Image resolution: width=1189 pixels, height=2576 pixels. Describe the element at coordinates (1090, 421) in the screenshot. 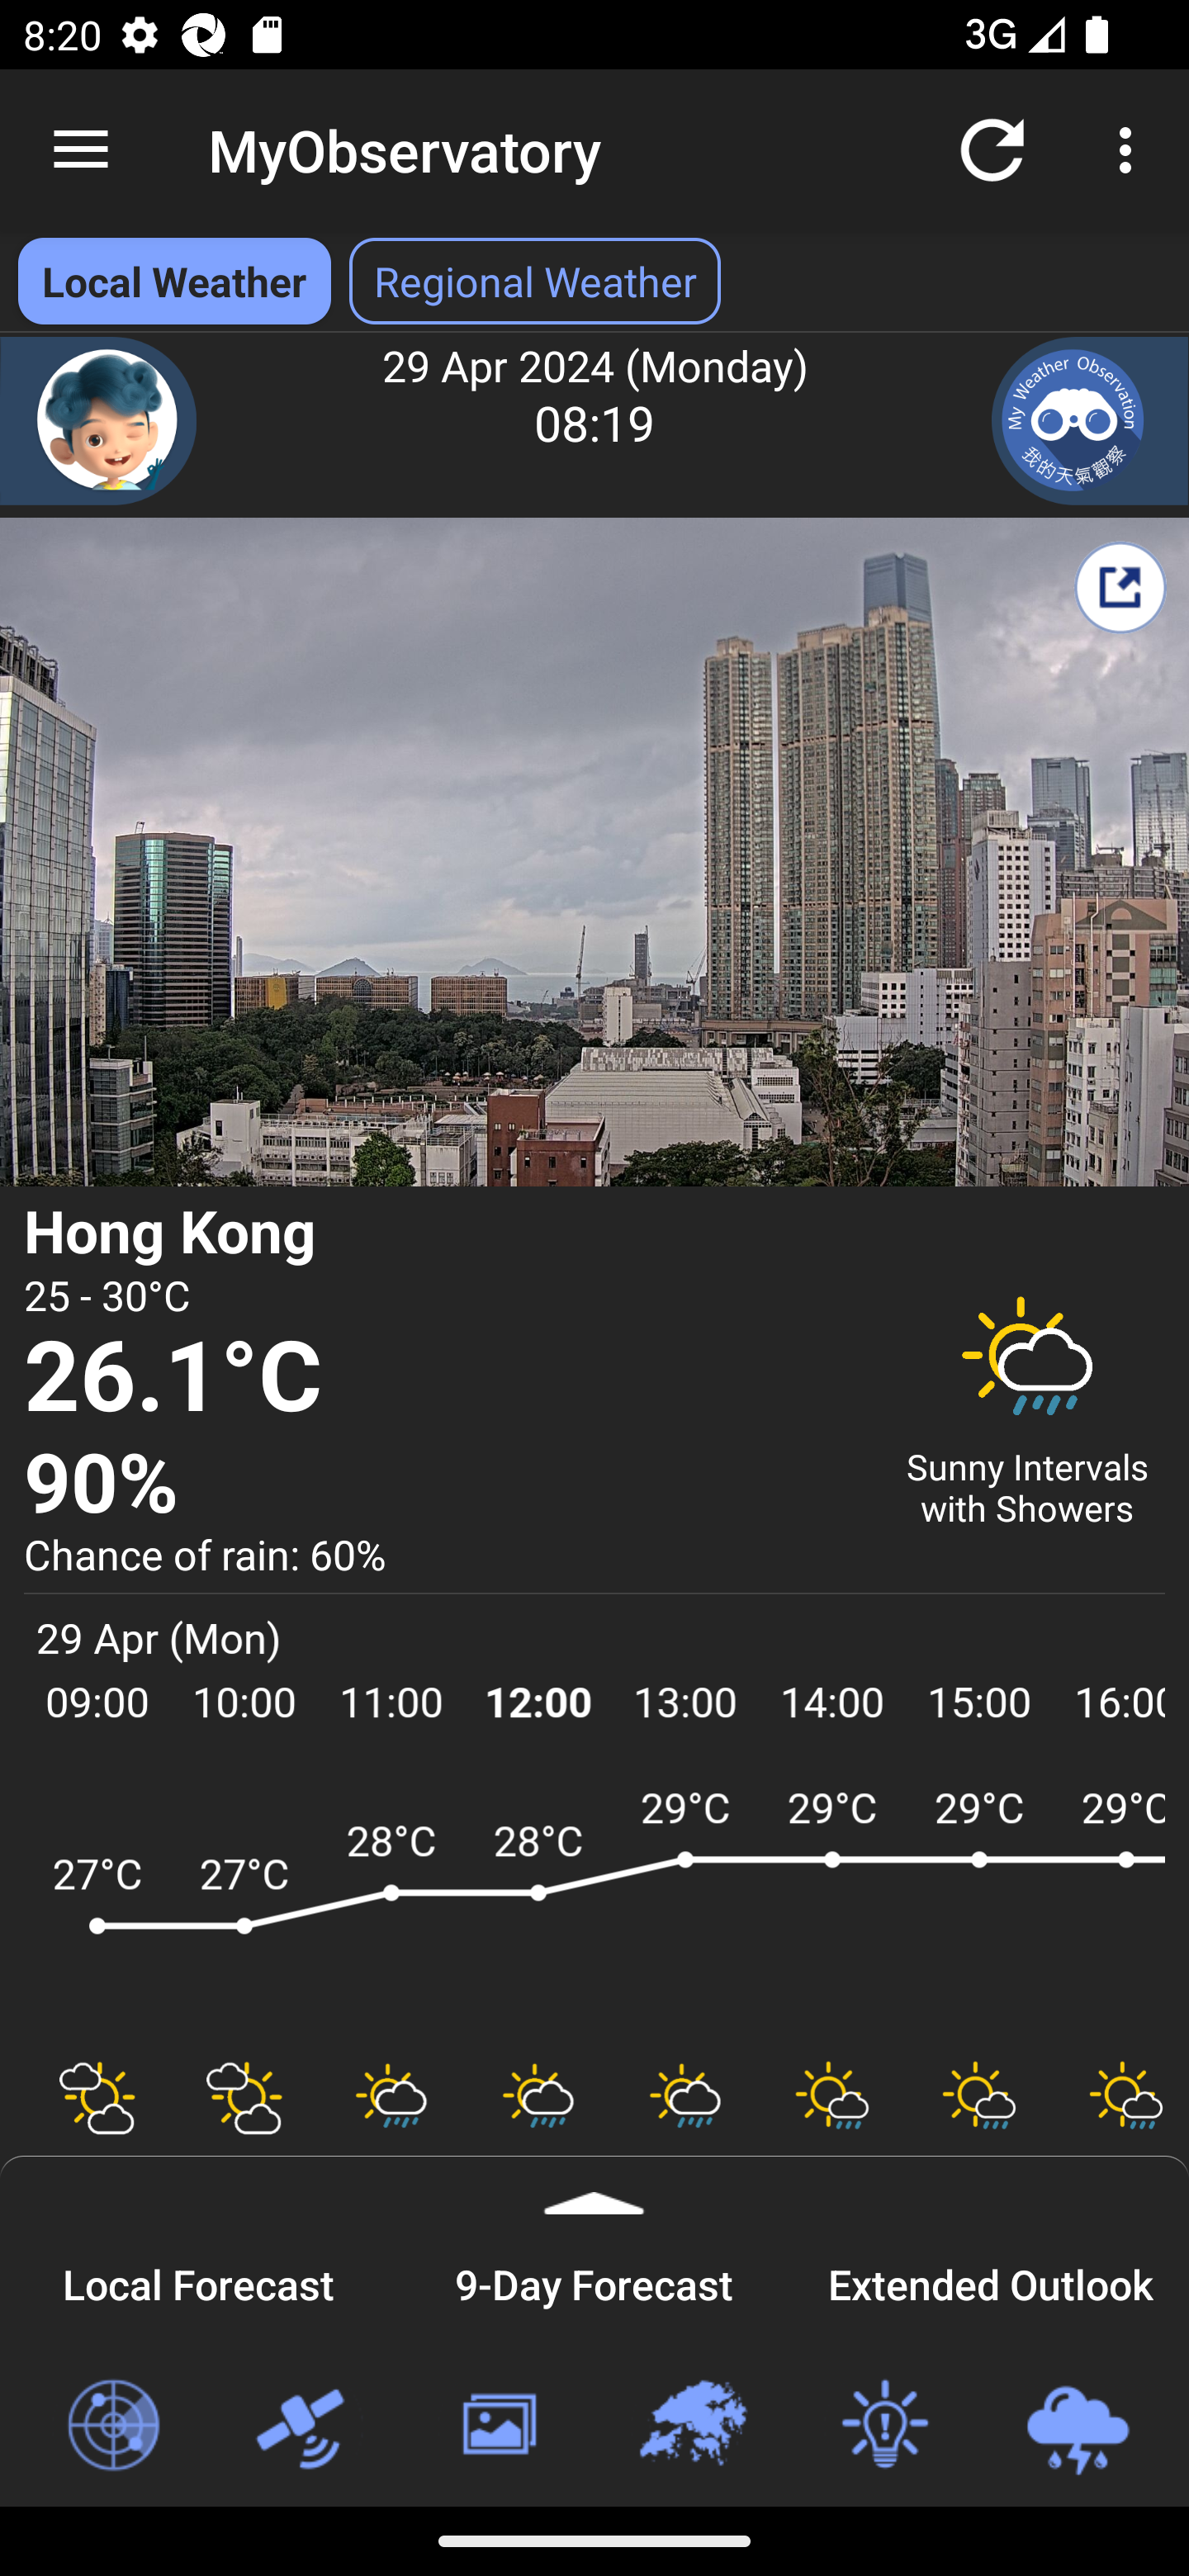

I see `My Weather Observation` at that location.